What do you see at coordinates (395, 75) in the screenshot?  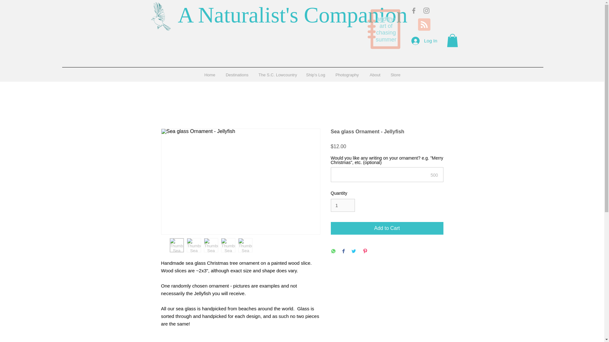 I see `Store` at bounding box center [395, 75].